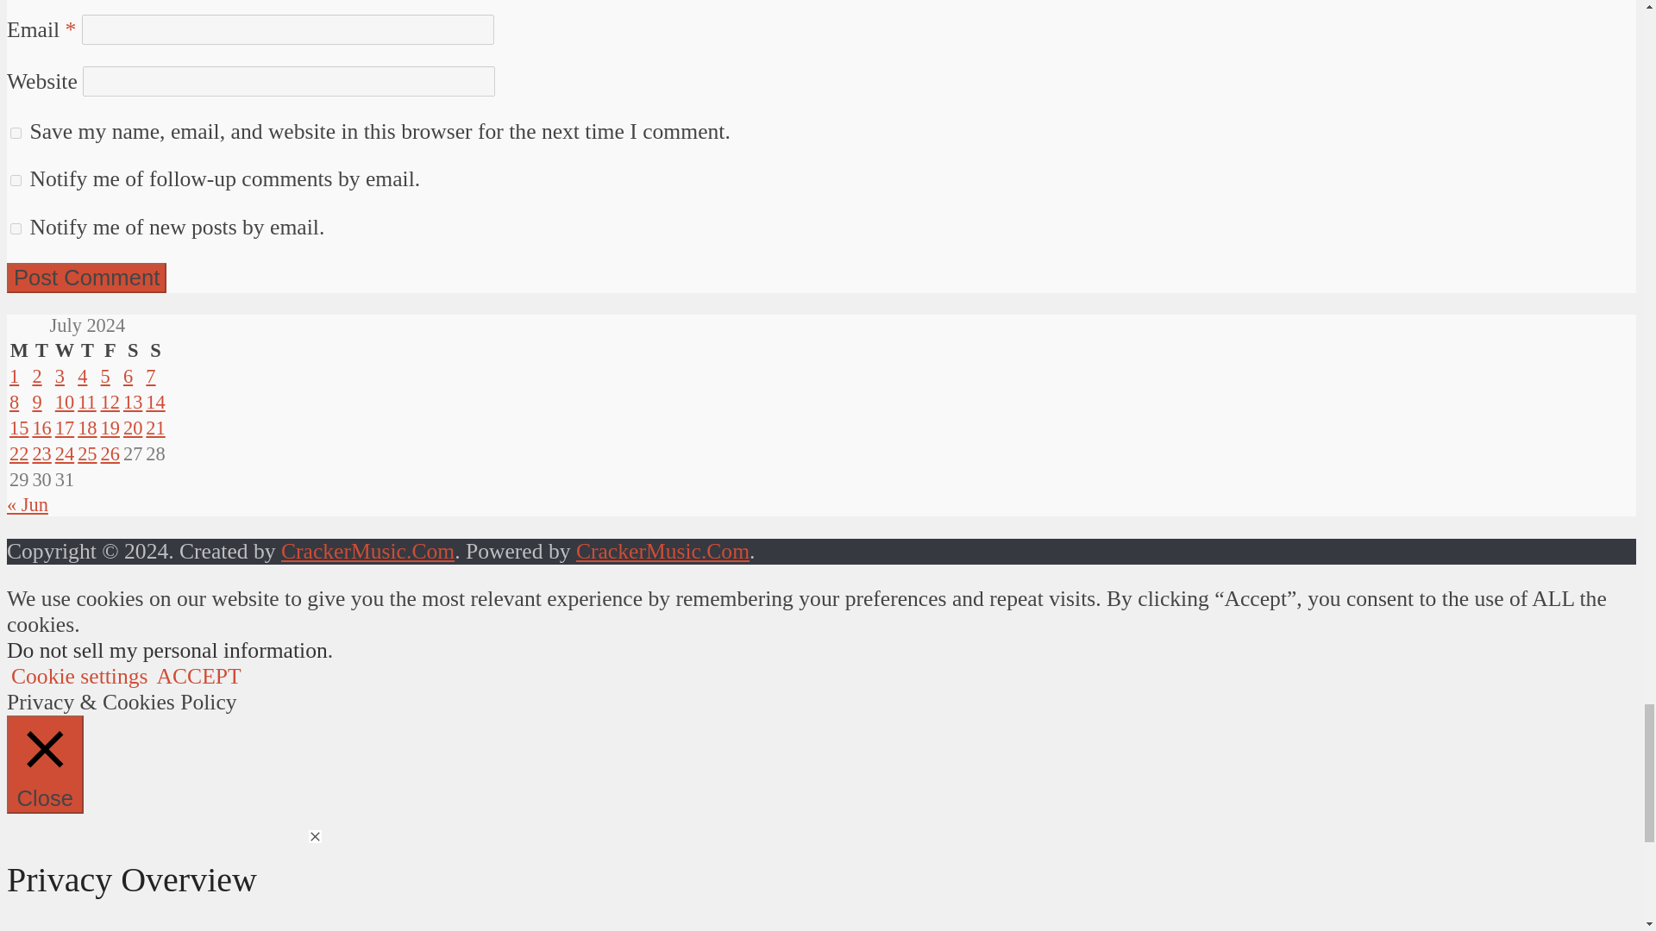  Describe the element at coordinates (16, 181) in the screenshot. I see `subscribe` at that location.